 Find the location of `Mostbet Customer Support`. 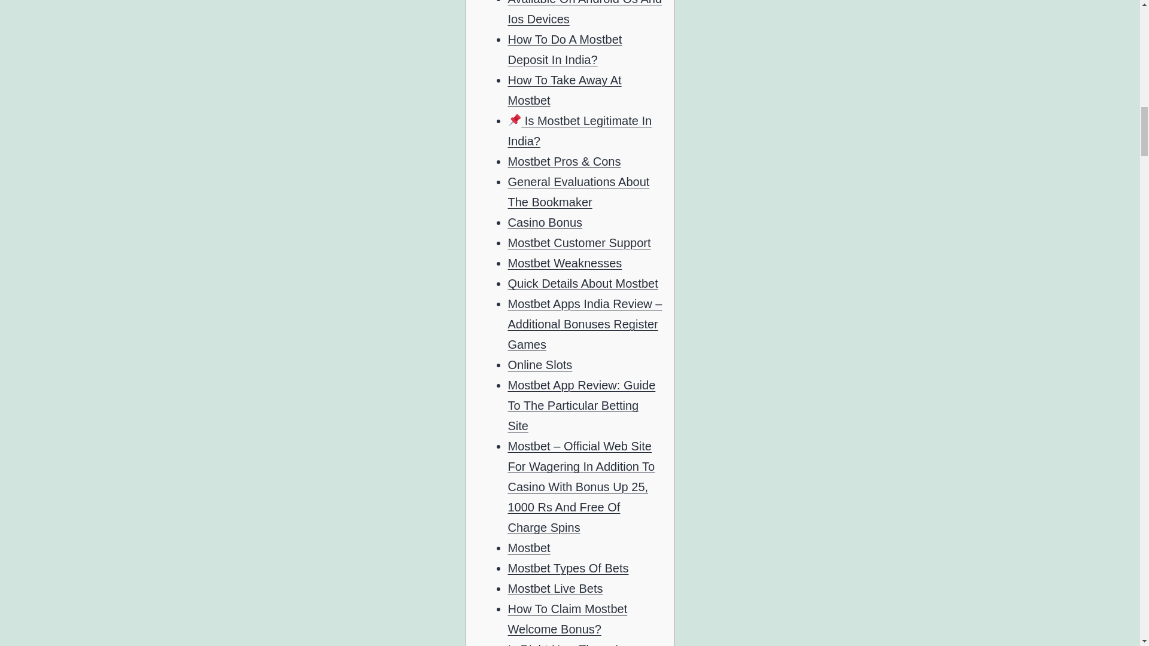

Mostbet Customer Support is located at coordinates (579, 243).